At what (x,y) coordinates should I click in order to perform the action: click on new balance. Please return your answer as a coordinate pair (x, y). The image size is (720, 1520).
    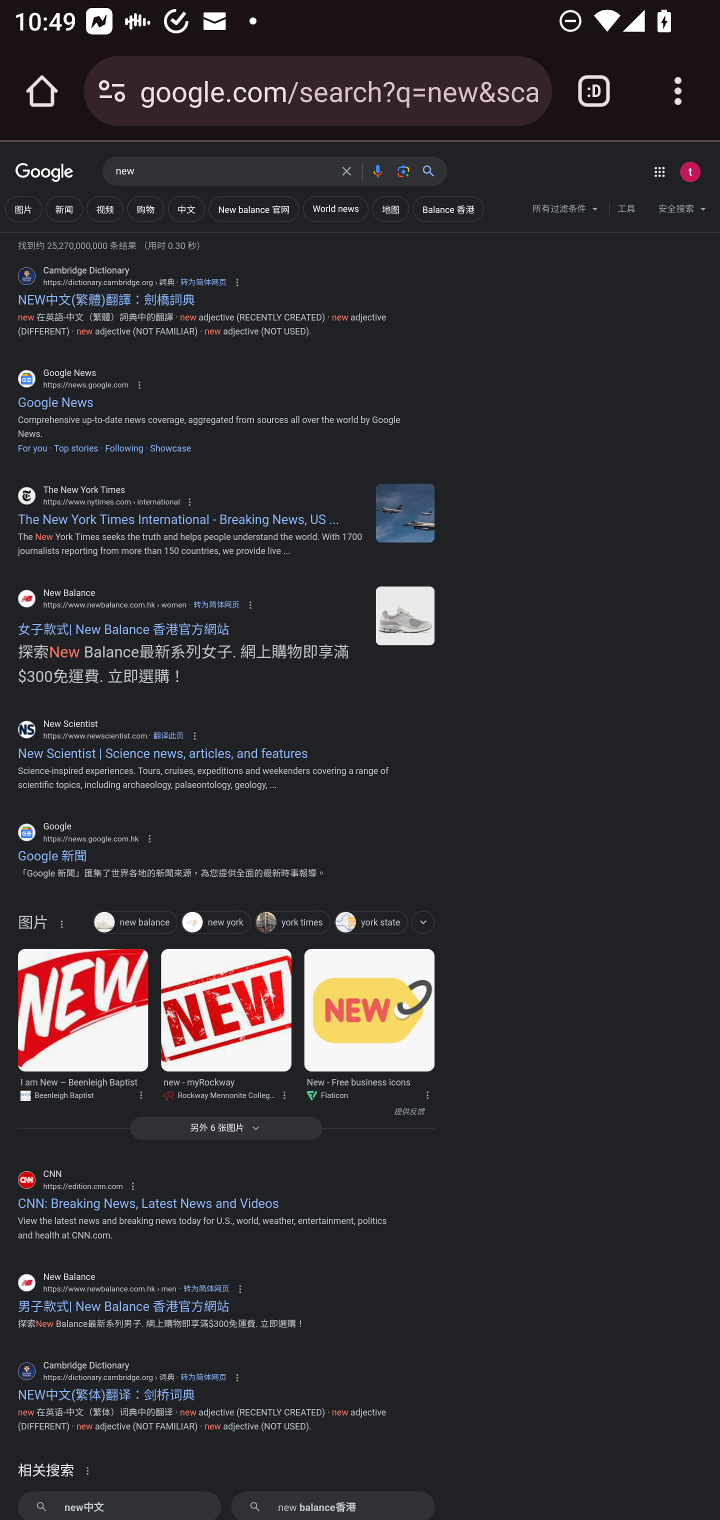
    Looking at the image, I should click on (135, 922).